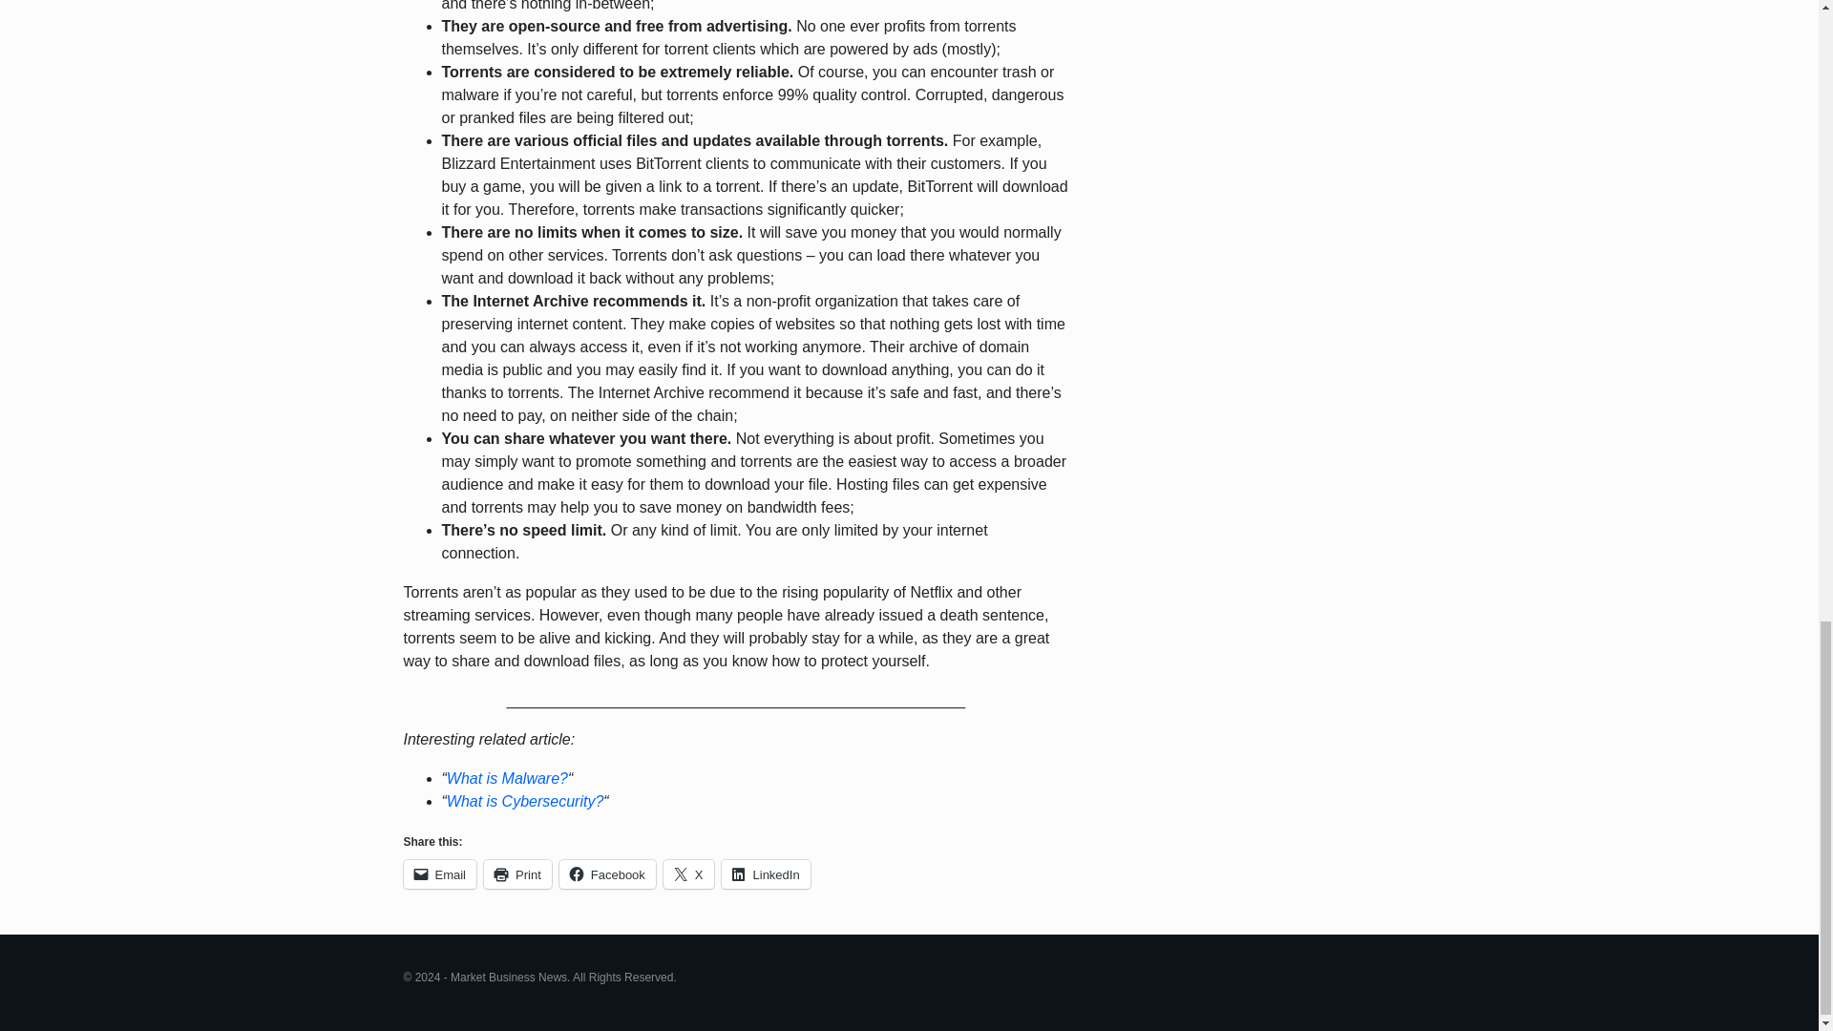 The width and height of the screenshot is (1833, 1031). What do you see at coordinates (766, 873) in the screenshot?
I see `LinkedIn` at bounding box center [766, 873].